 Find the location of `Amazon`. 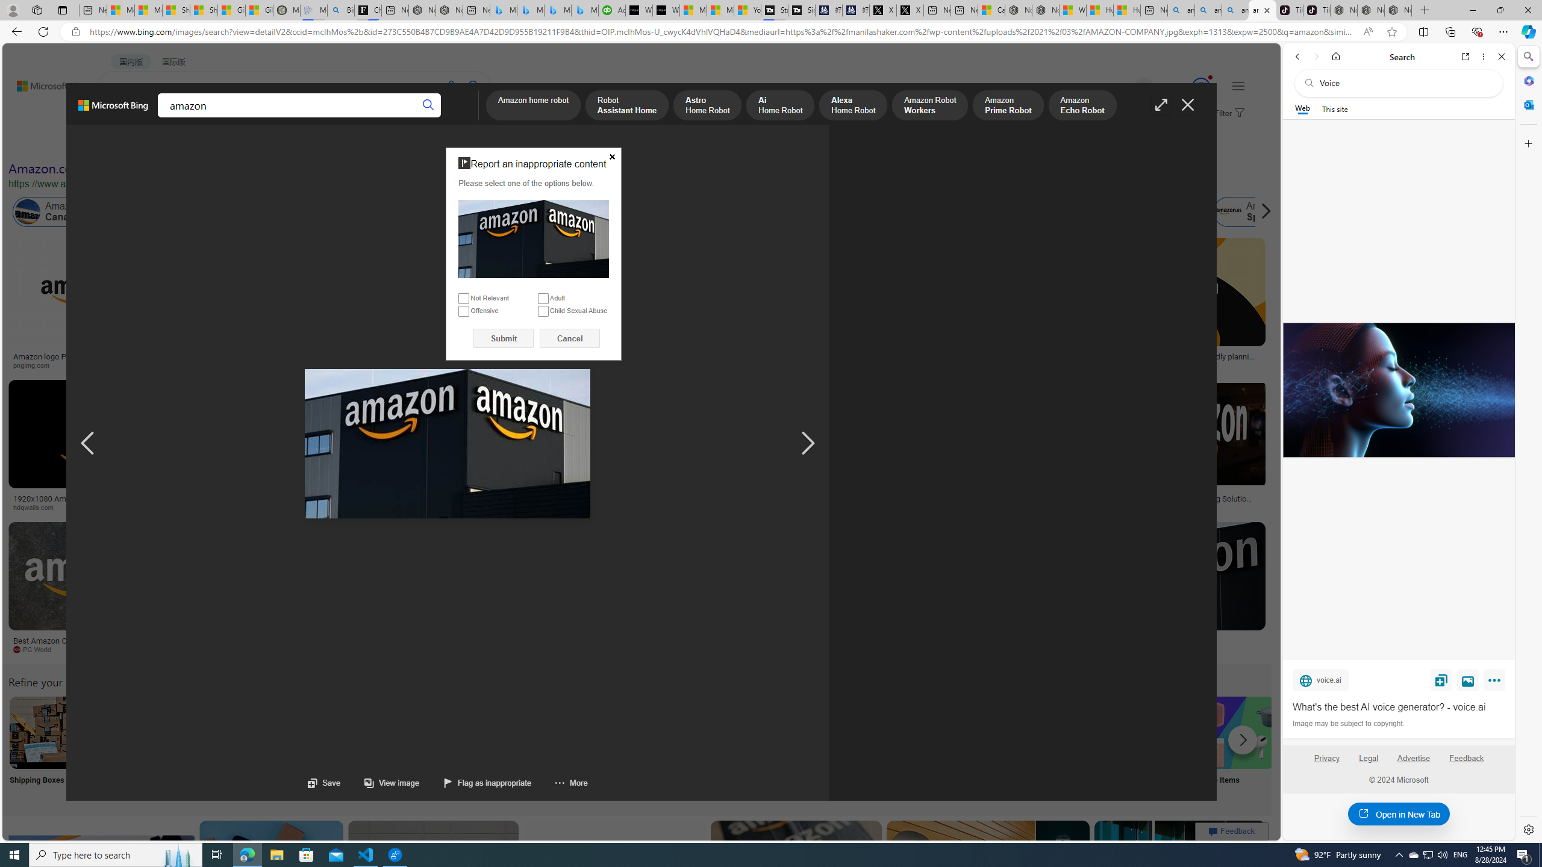

Amazon is located at coordinates (1094, 641).